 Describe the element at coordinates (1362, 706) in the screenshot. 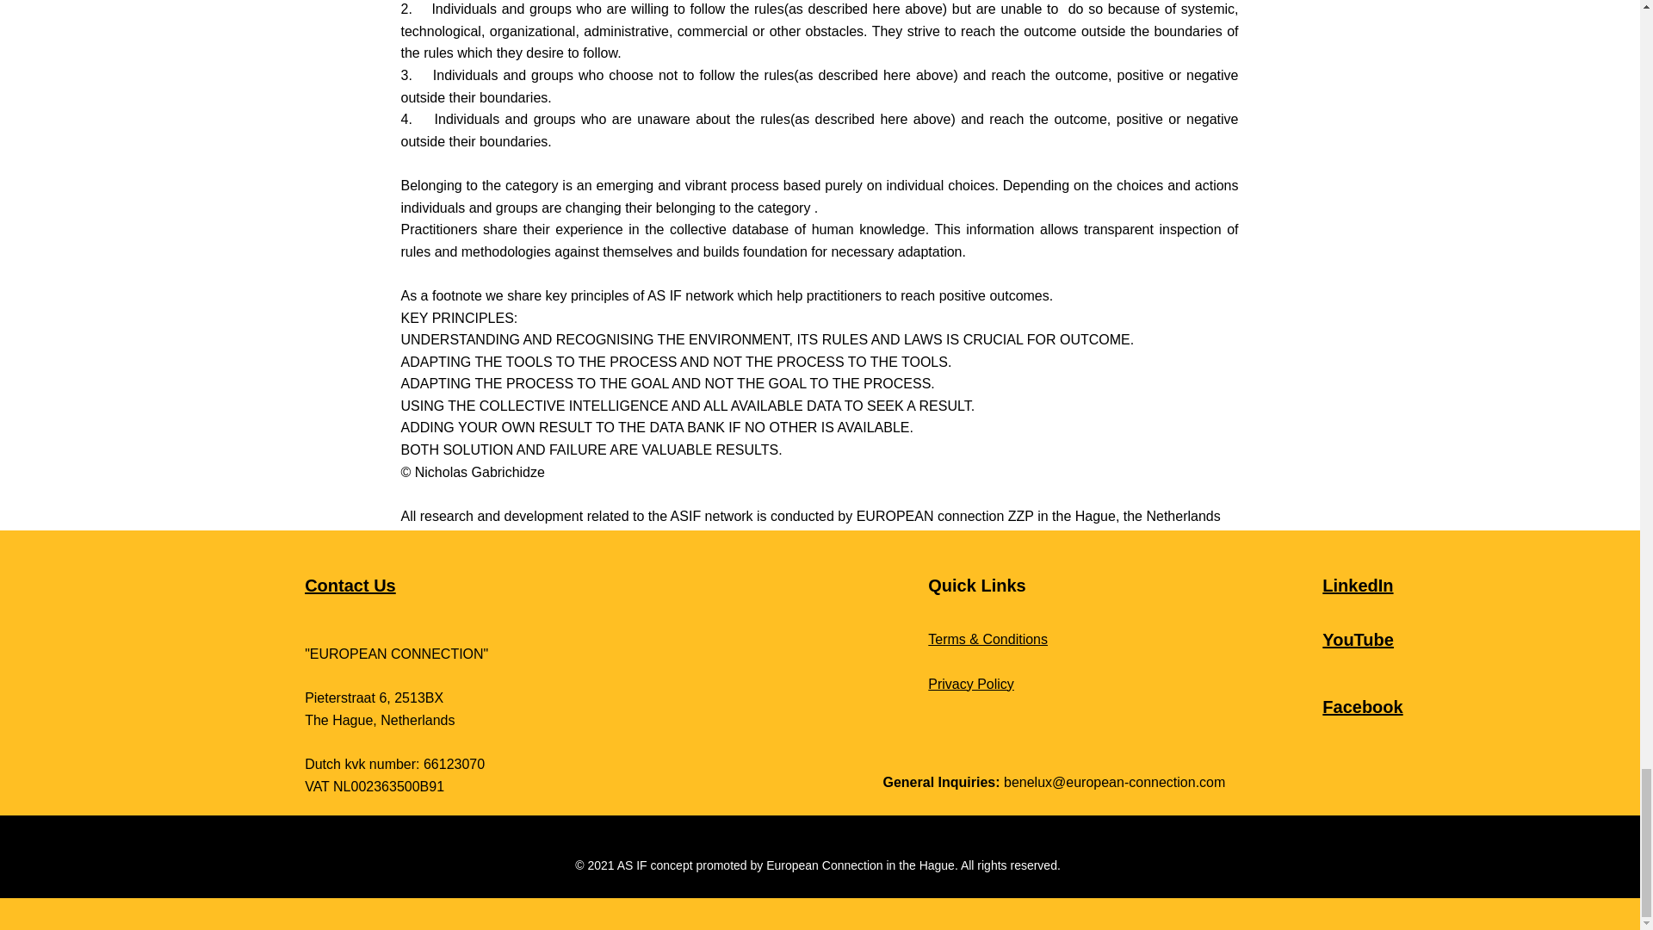

I see `Facebook` at that location.